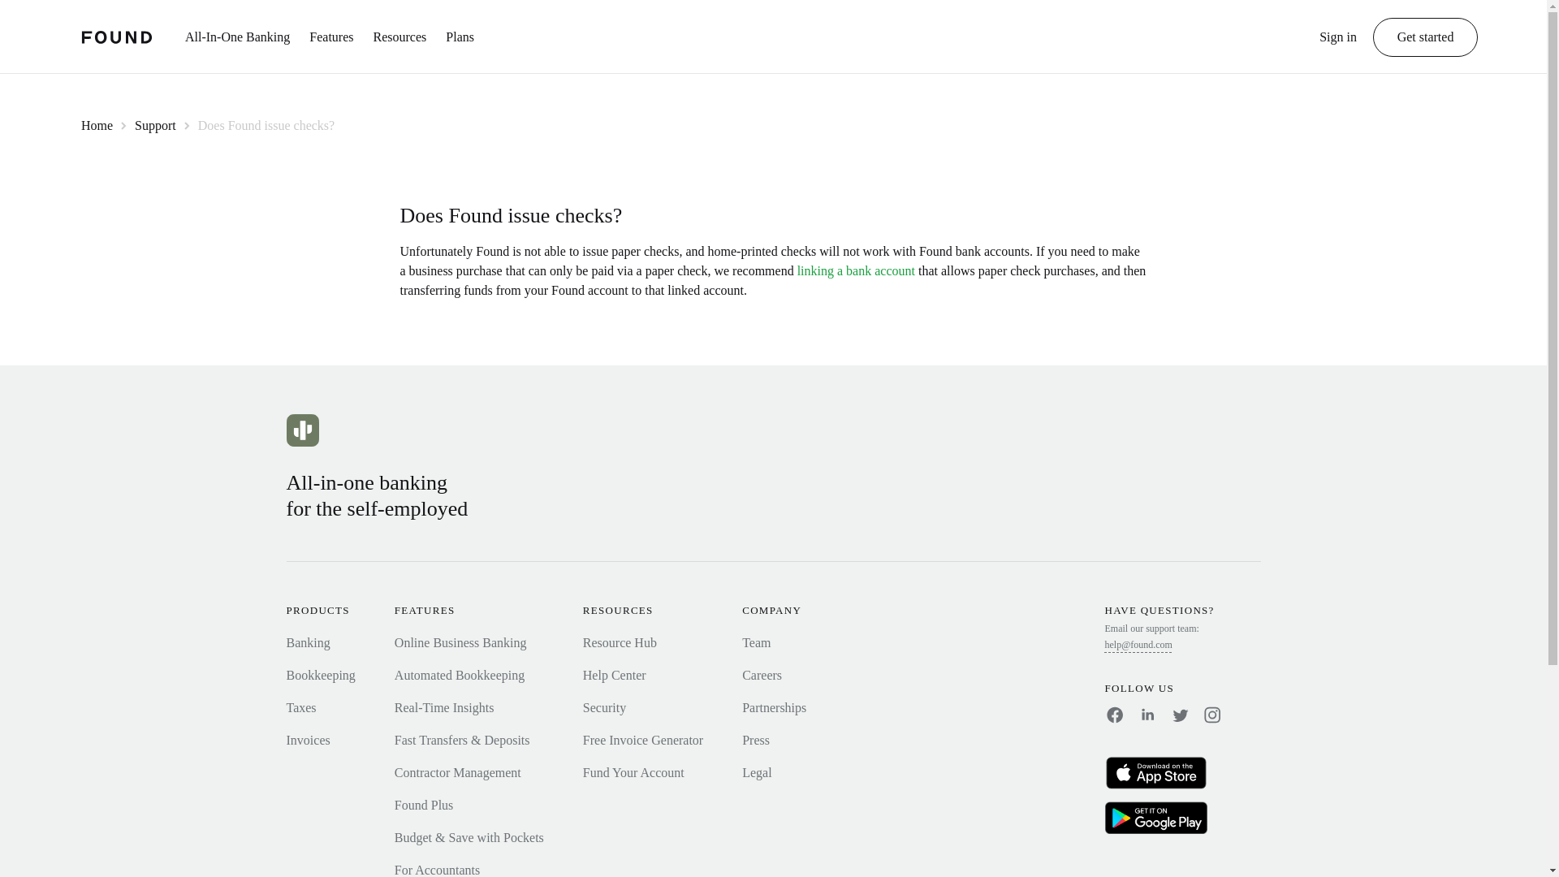 The width and height of the screenshot is (1559, 877). I want to click on Invoices, so click(307, 740).